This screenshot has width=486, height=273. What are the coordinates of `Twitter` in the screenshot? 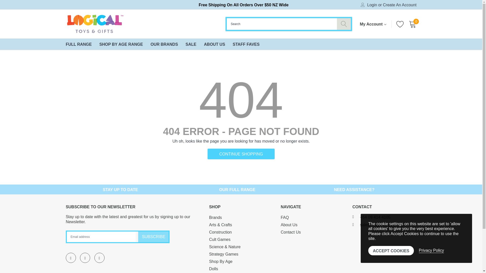 It's located at (85, 258).